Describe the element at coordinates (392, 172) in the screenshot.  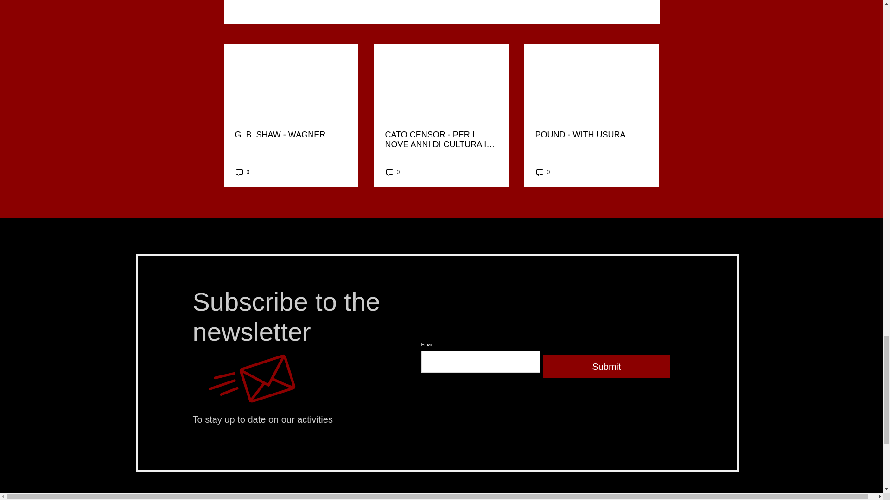
I see `0` at that location.